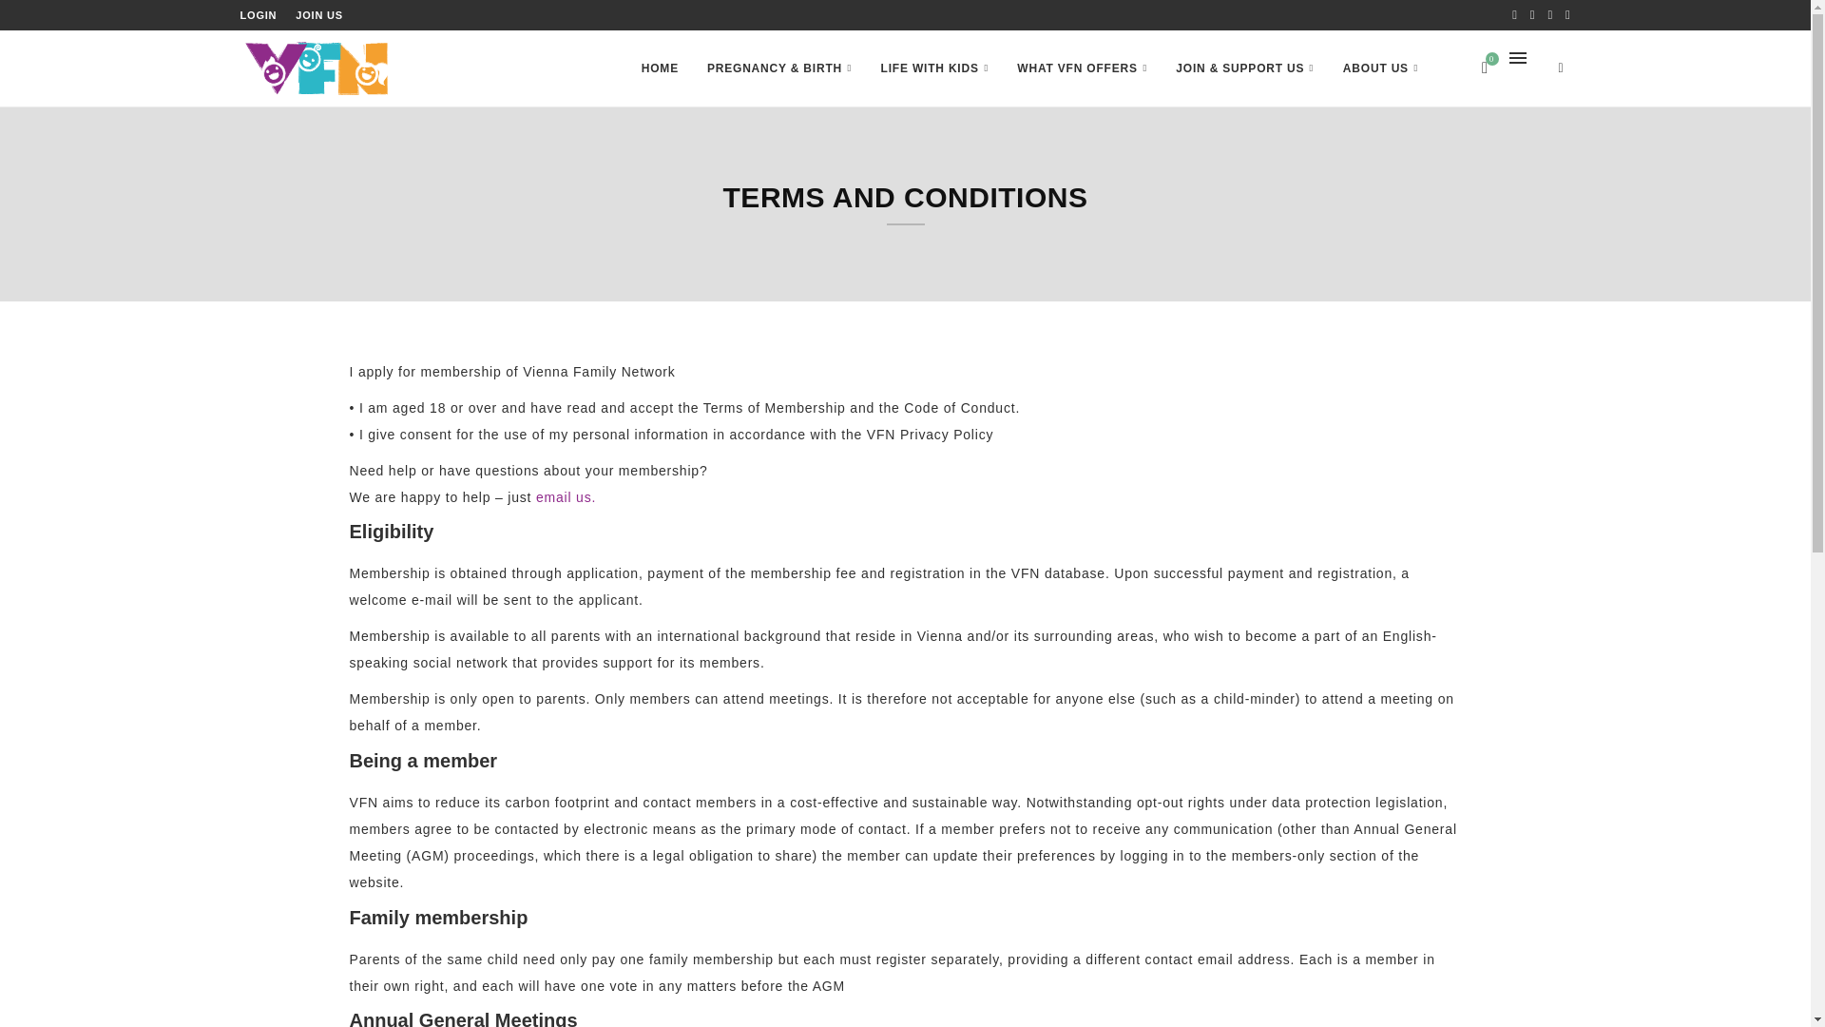  I want to click on LOGIN, so click(258, 15).